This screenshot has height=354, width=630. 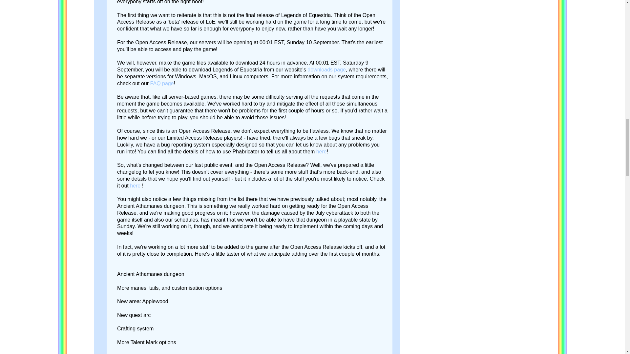 I want to click on here, so click(x=322, y=151).